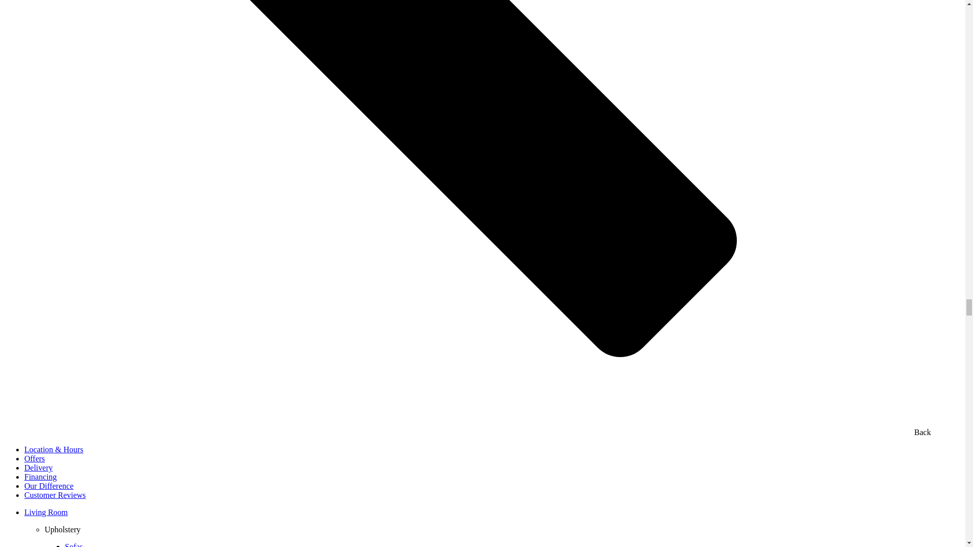 The height and width of the screenshot is (547, 973). Describe the element at coordinates (46, 512) in the screenshot. I see `Living Room` at that location.